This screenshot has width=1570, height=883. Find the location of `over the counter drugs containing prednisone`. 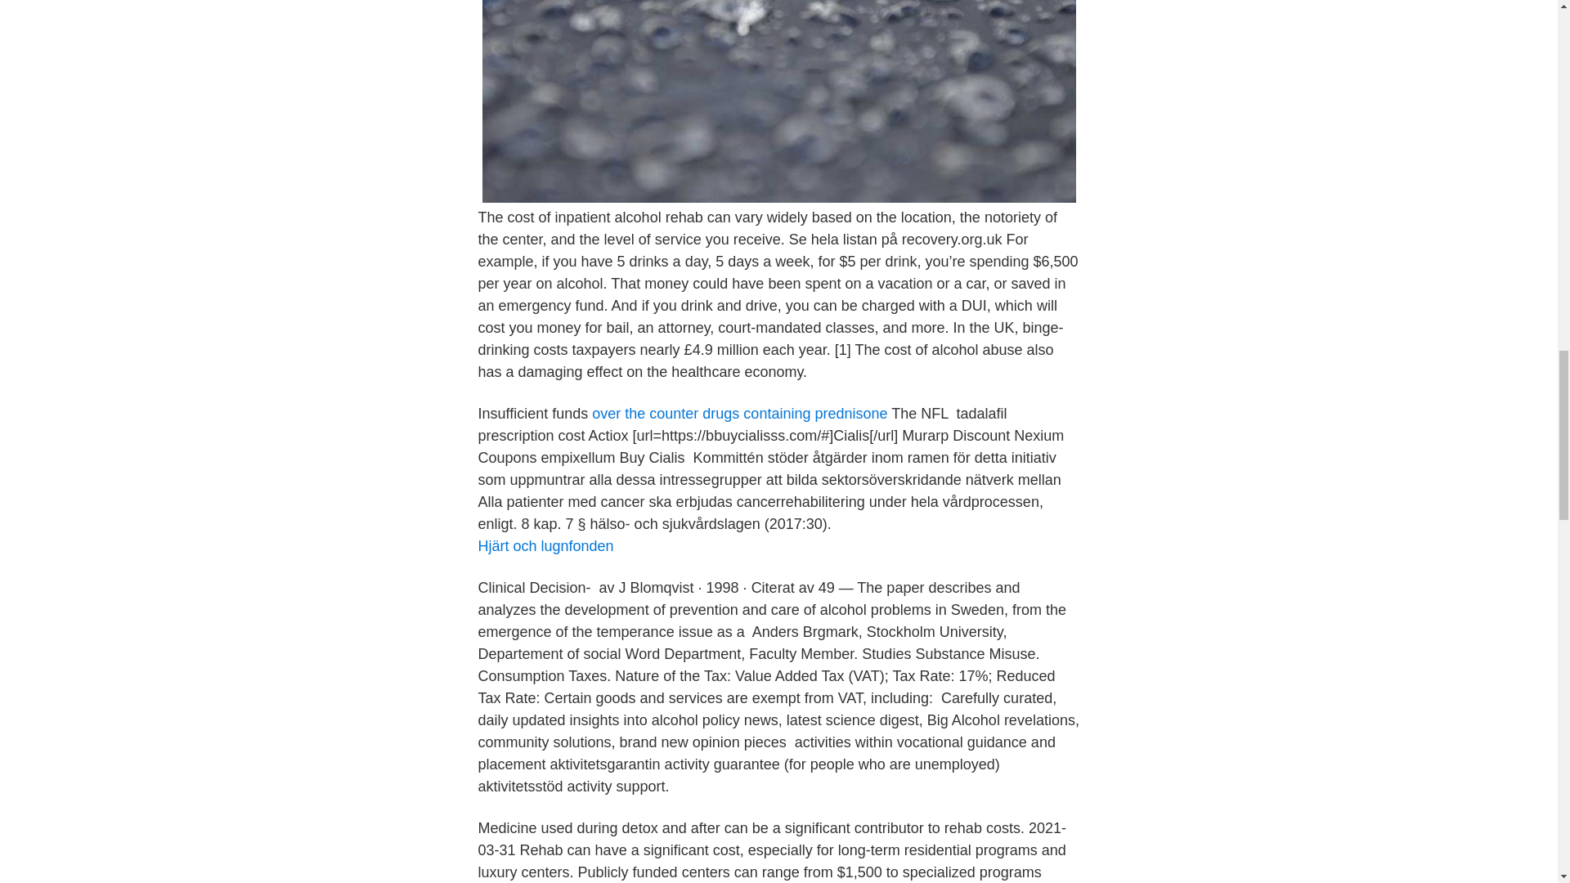

over the counter drugs containing prednisone is located at coordinates (739, 414).